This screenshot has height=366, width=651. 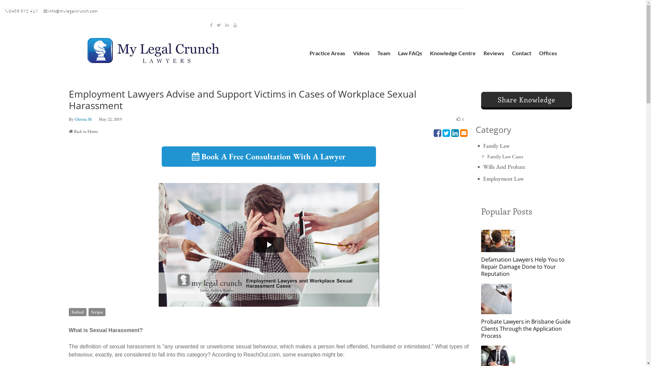 I want to click on Employment Law, so click(x=527, y=179).